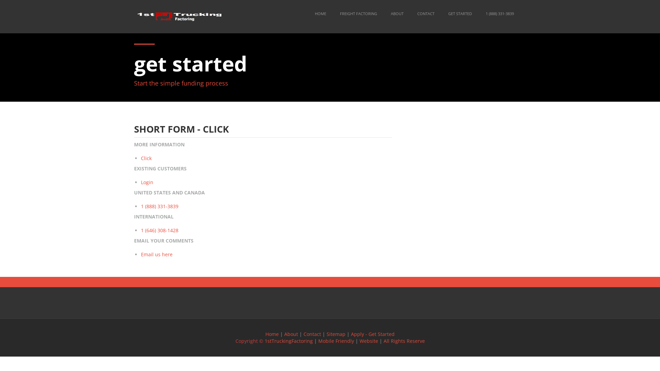 Image resolution: width=660 pixels, height=371 pixels. I want to click on 1 (888) 331-3839, so click(500, 14).